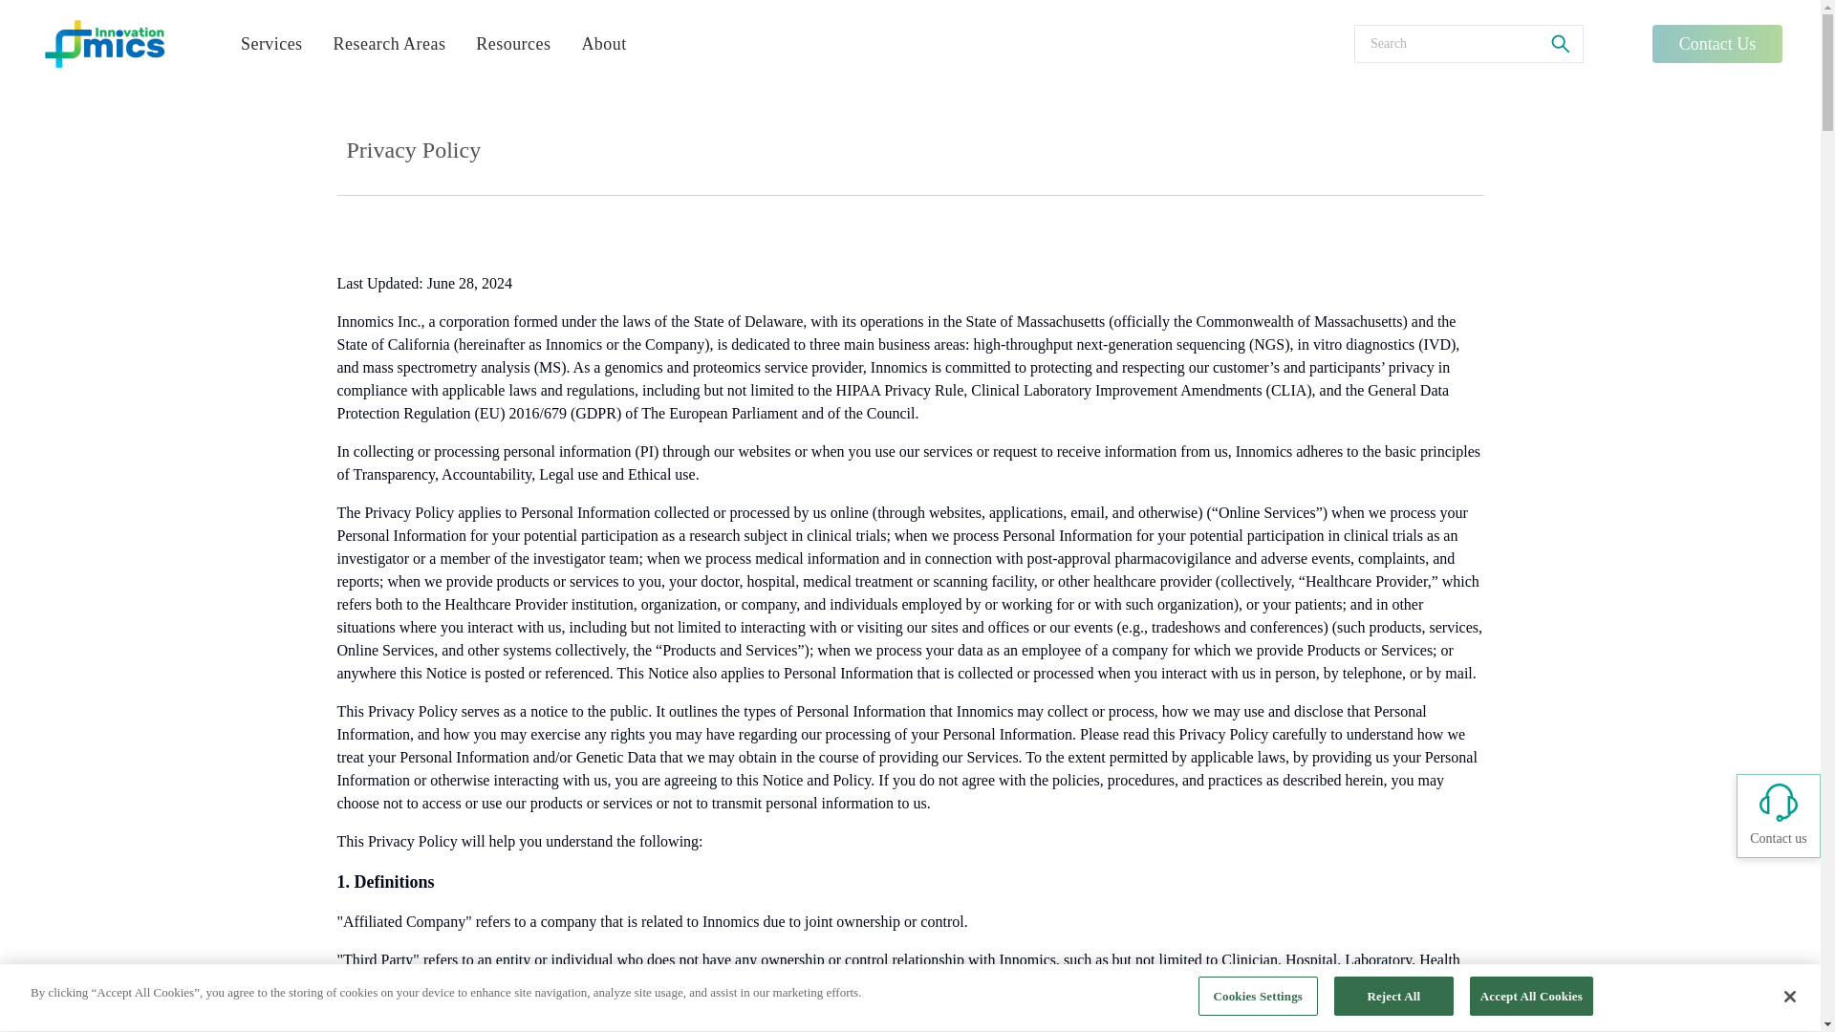  Describe the element at coordinates (1393, 1002) in the screenshot. I see `Reject All` at that location.